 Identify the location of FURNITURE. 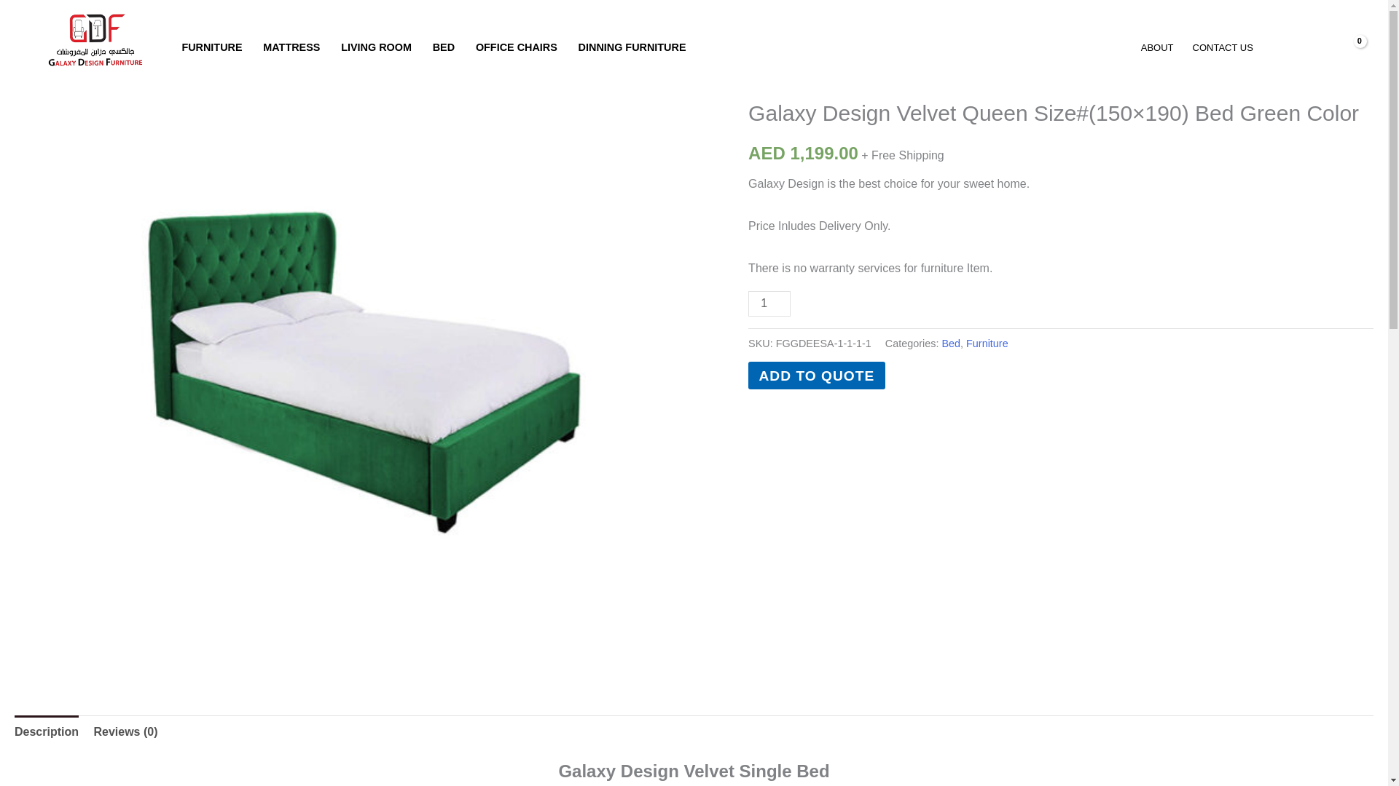
(211, 47).